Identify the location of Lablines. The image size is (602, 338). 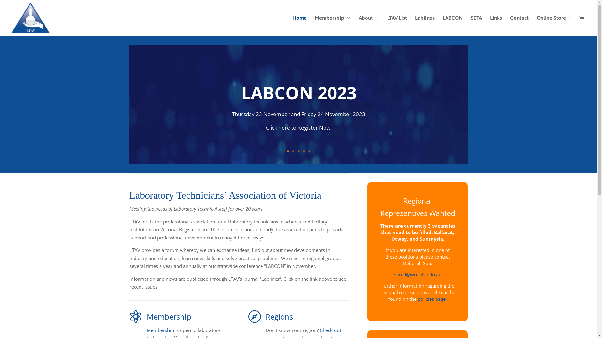
(425, 26).